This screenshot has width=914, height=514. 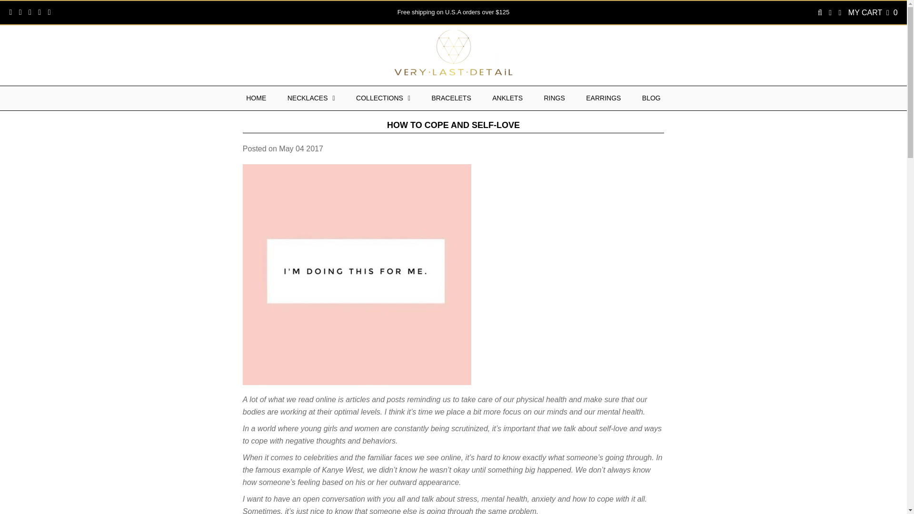 What do you see at coordinates (873, 12) in the screenshot?
I see `MY CART    0` at bounding box center [873, 12].